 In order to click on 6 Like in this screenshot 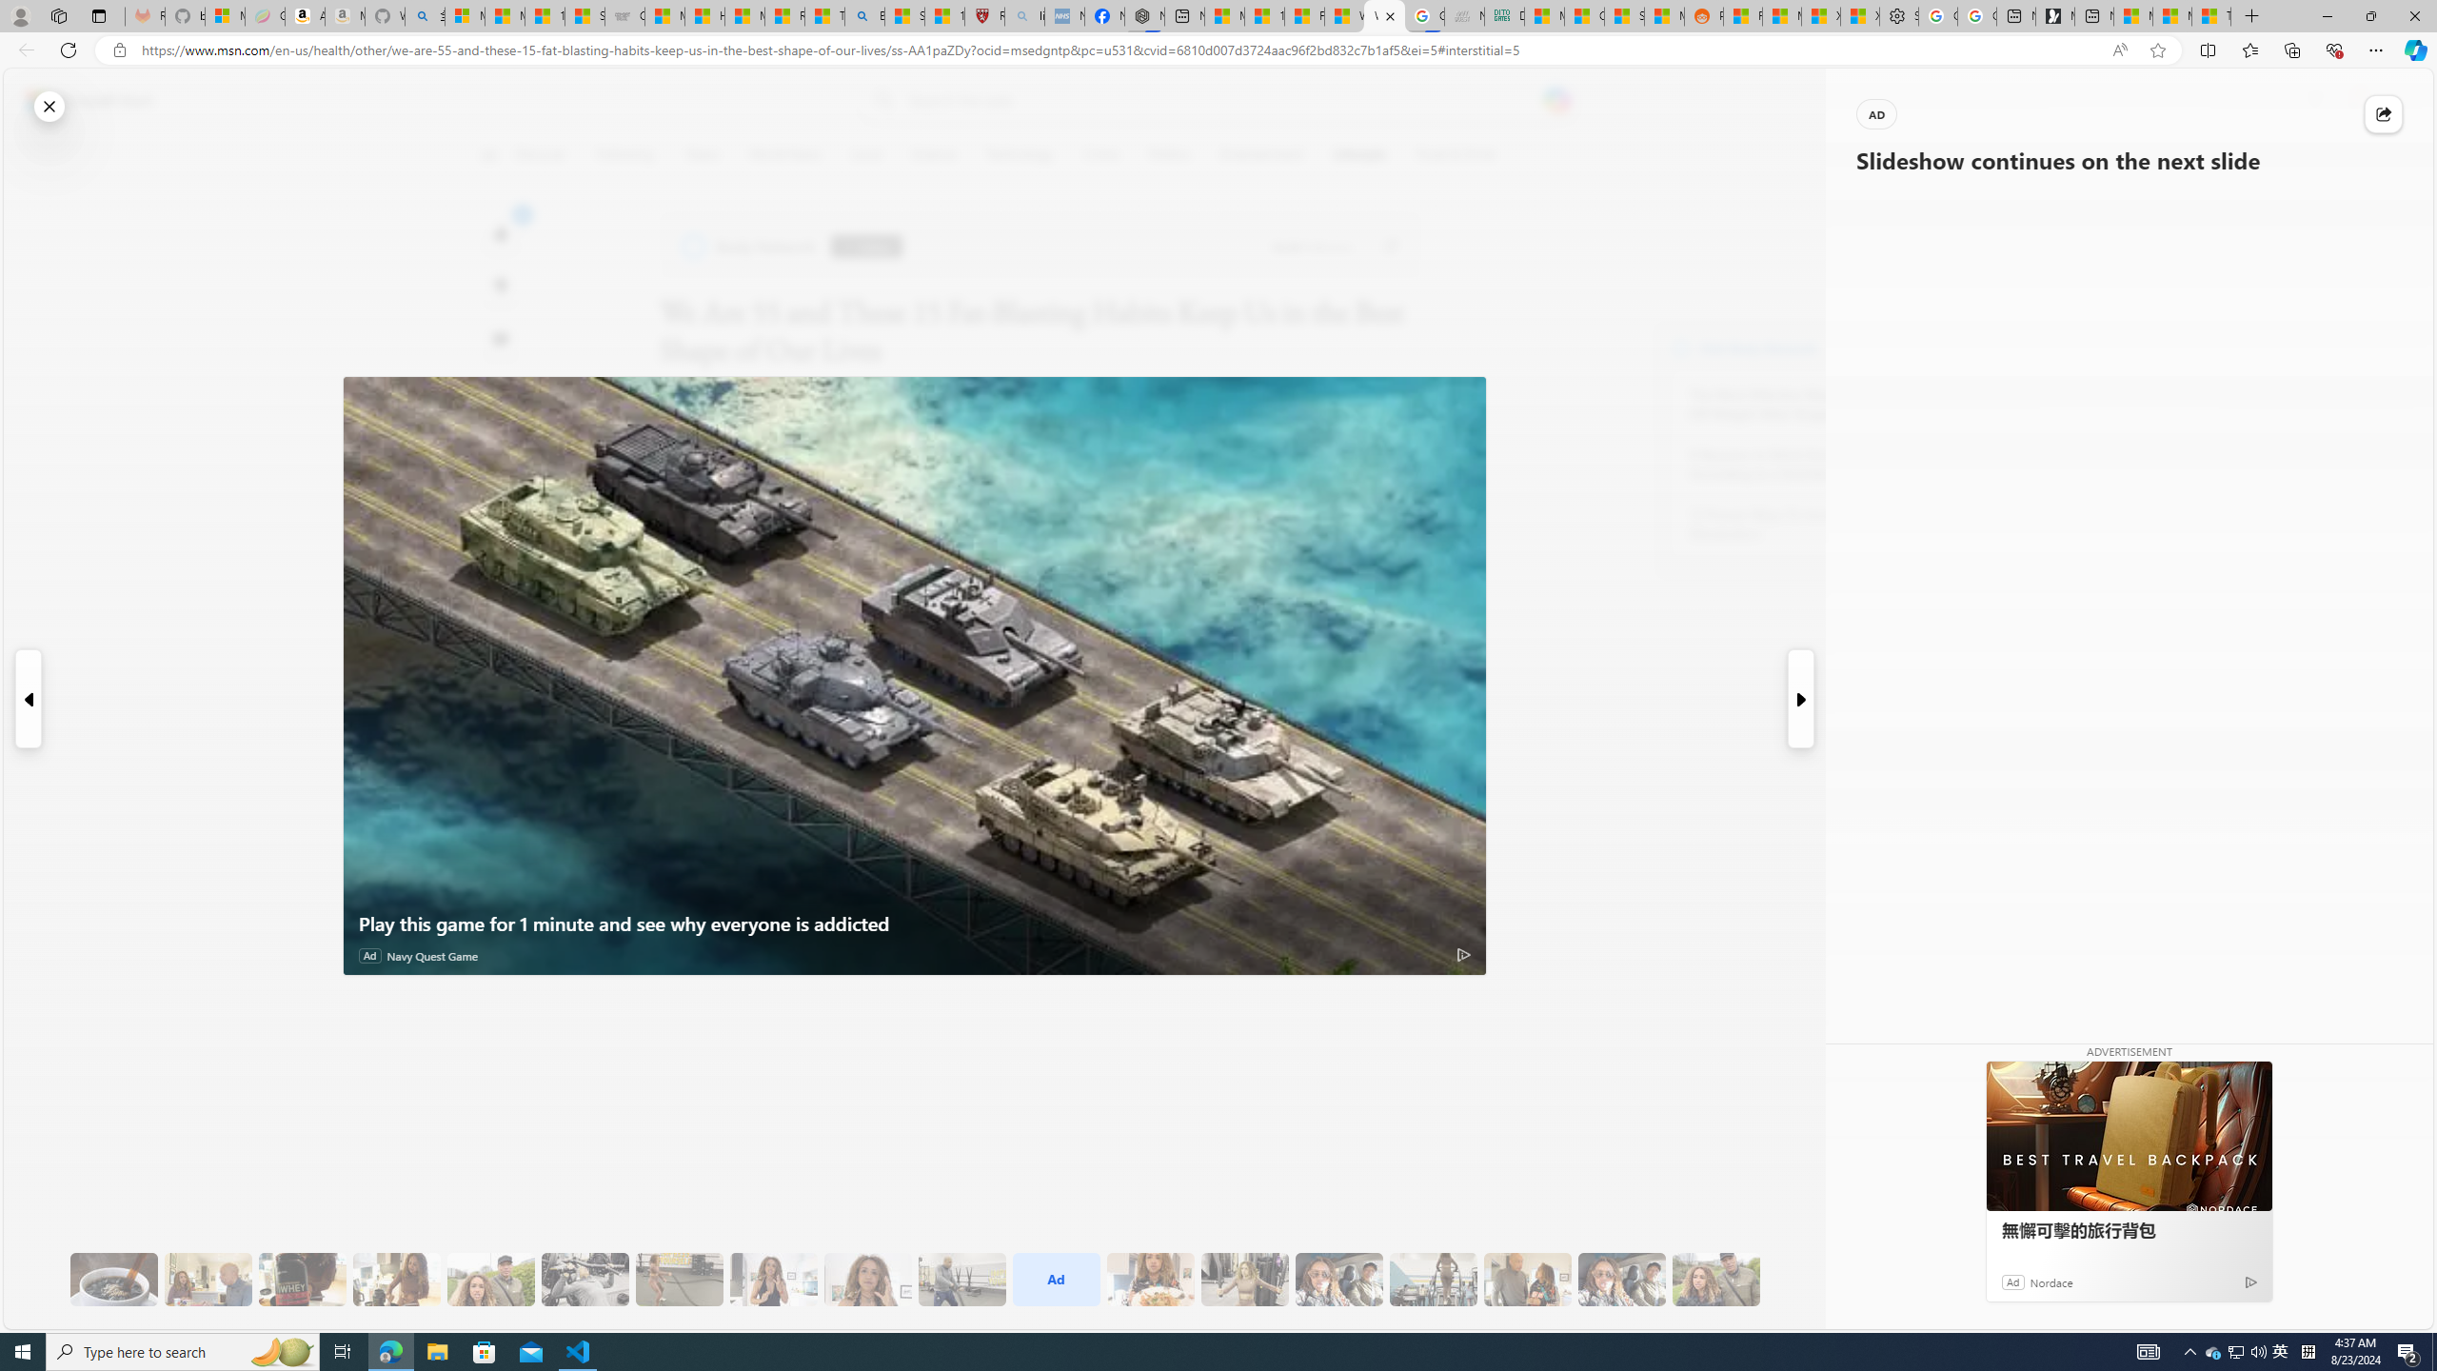, I will do `click(501, 232)`.